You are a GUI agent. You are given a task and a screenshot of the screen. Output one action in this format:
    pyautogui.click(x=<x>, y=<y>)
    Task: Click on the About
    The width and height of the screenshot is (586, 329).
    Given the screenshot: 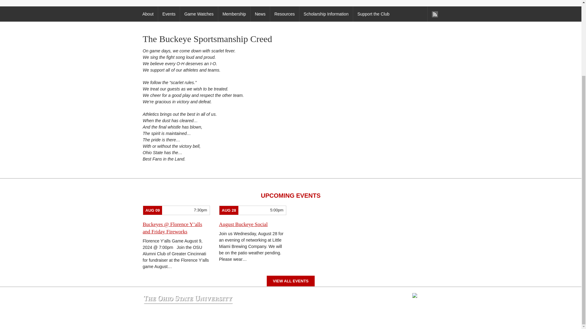 What is the action you would take?
    pyautogui.click(x=148, y=14)
    